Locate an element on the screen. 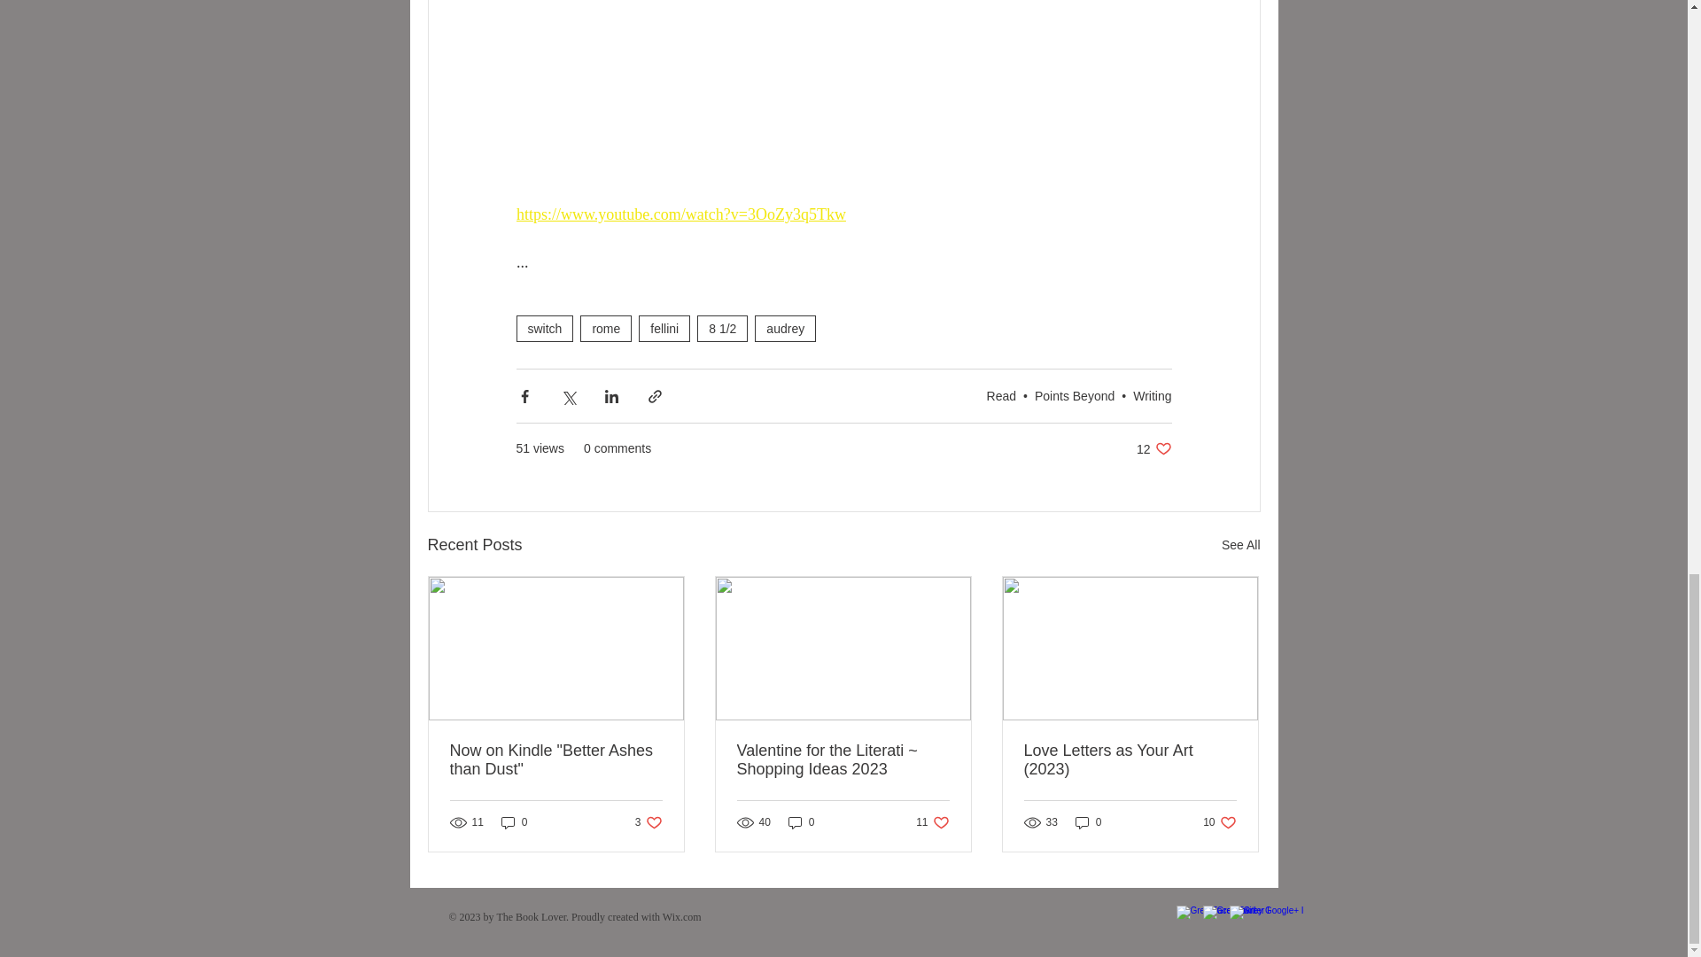 This screenshot has height=957, width=1701. audrey is located at coordinates (1074, 395).